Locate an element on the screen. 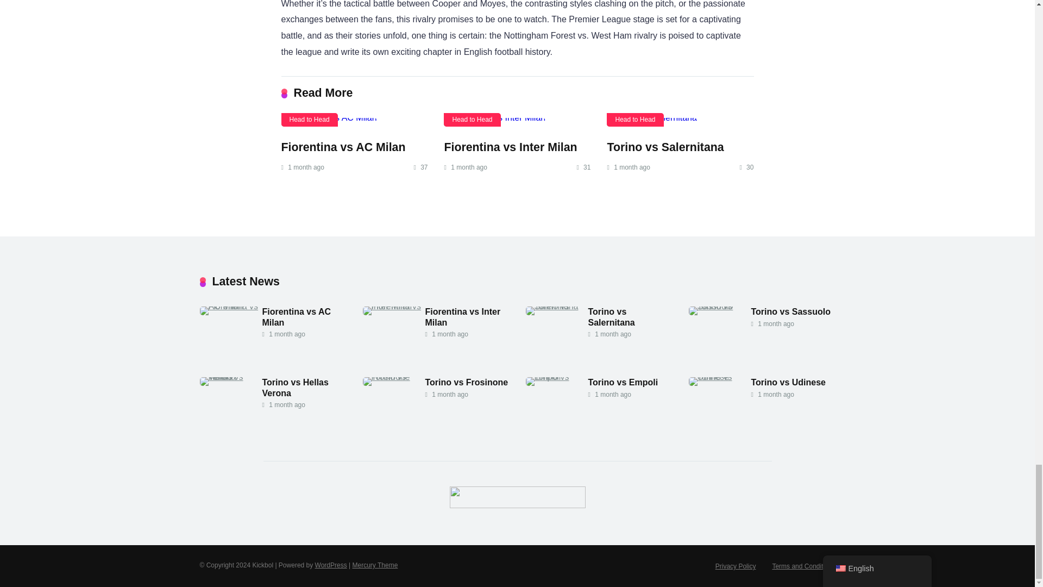 Image resolution: width=1043 pixels, height=587 pixels. Fiorentina vs Inter Milan is located at coordinates (510, 147).